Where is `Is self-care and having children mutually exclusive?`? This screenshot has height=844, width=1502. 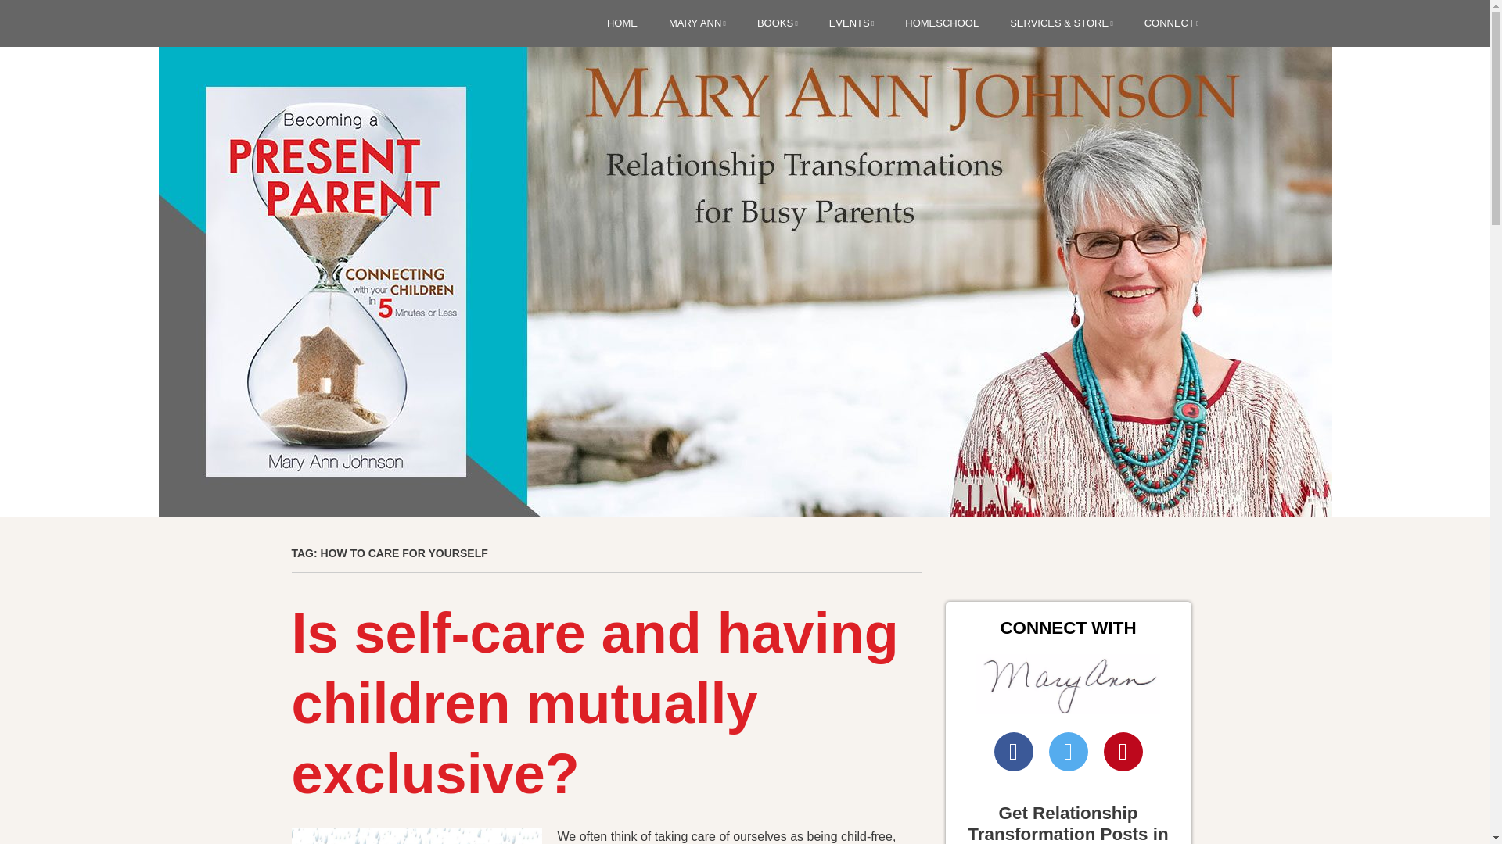 Is self-care and having children mutually exclusive? is located at coordinates (595, 703).